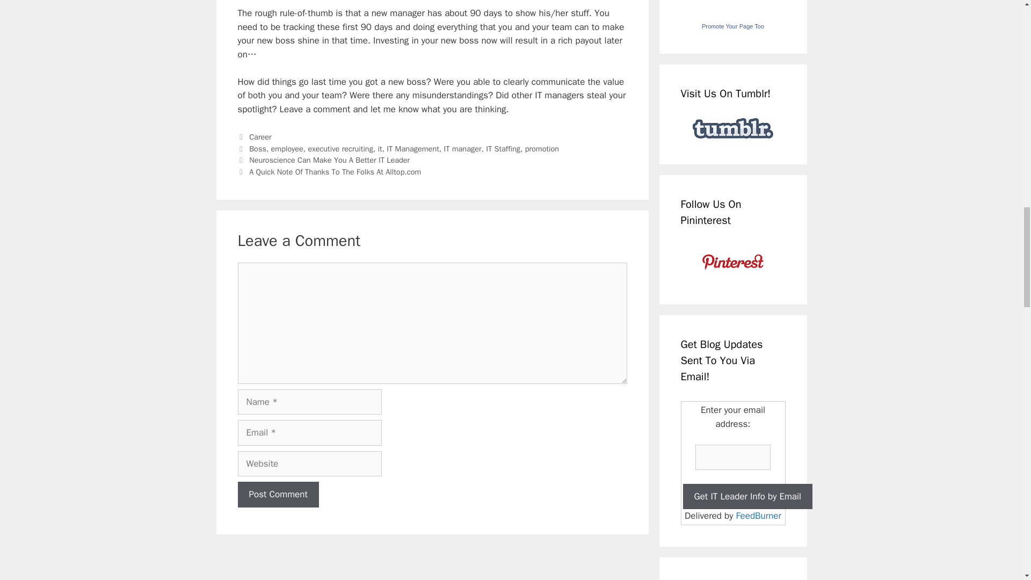 The width and height of the screenshot is (1031, 580). Describe the element at coordinates (747, 496) in the screenshot. I see `Get IT Leader Info by Email` at that location.